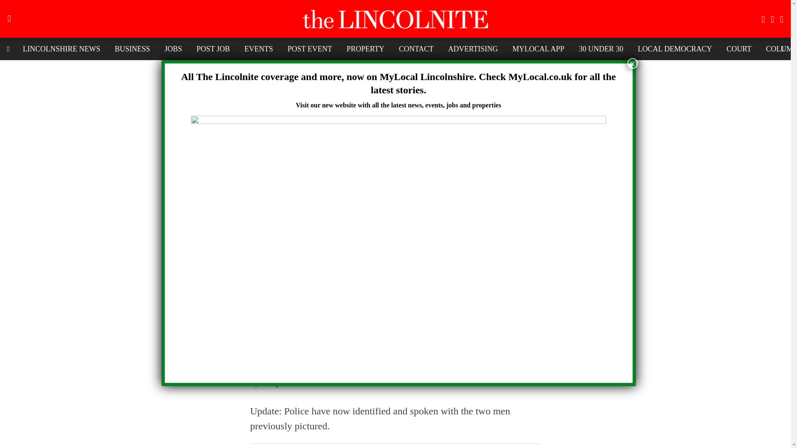  What do you see at coordinates (132, 49) in the screenshot?
I see `BUSINESS` at bounding box center [132, 49].